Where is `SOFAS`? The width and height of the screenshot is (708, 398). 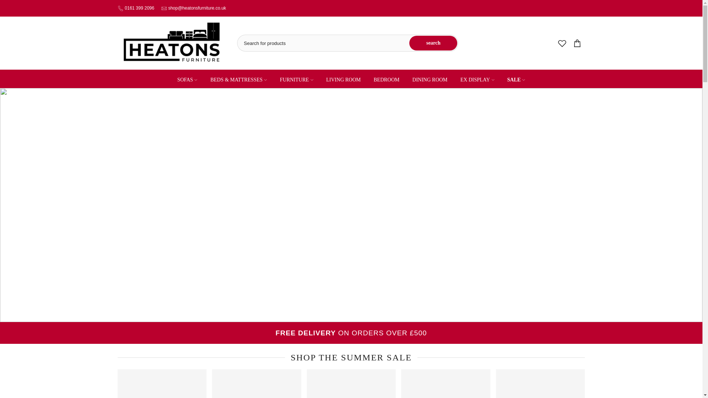
SOFAS is located at coordinates (187, 80).